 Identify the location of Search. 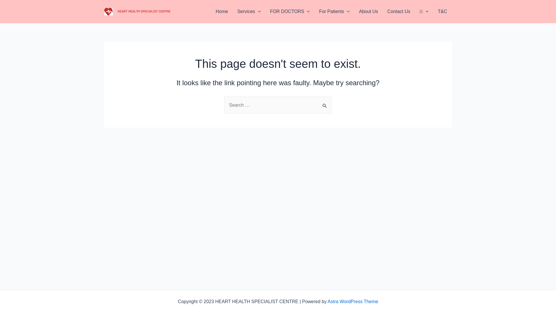
(325, 103).